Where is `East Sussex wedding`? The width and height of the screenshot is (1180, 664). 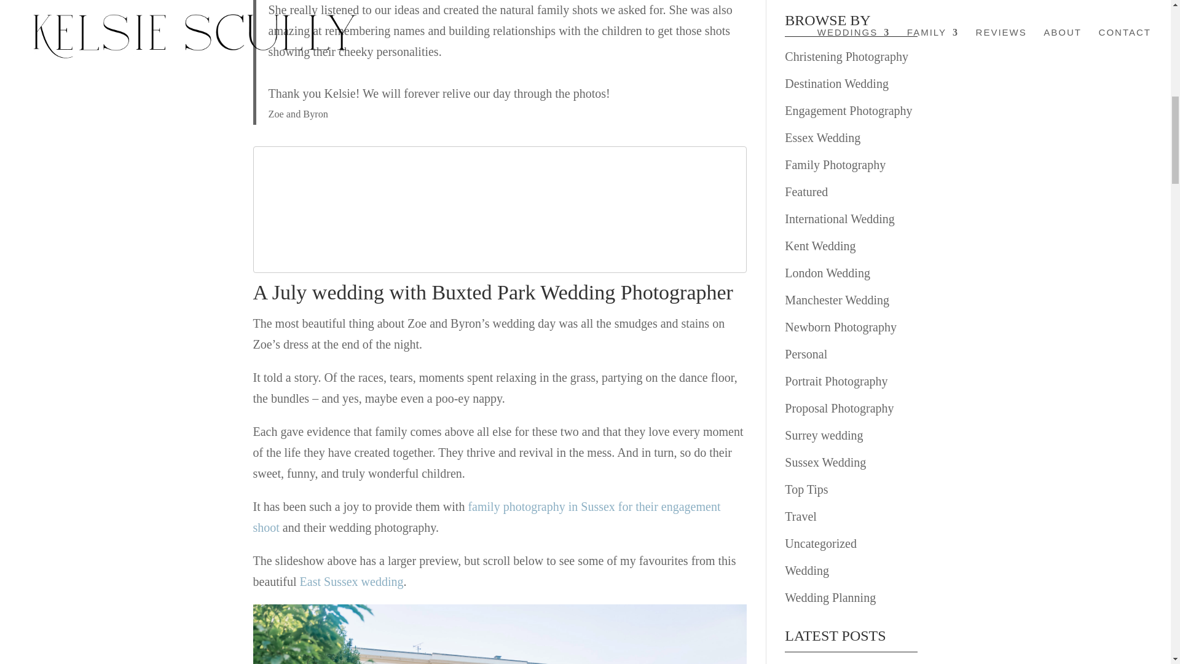
East Sussex wedding is located at coordinates (352, 580).